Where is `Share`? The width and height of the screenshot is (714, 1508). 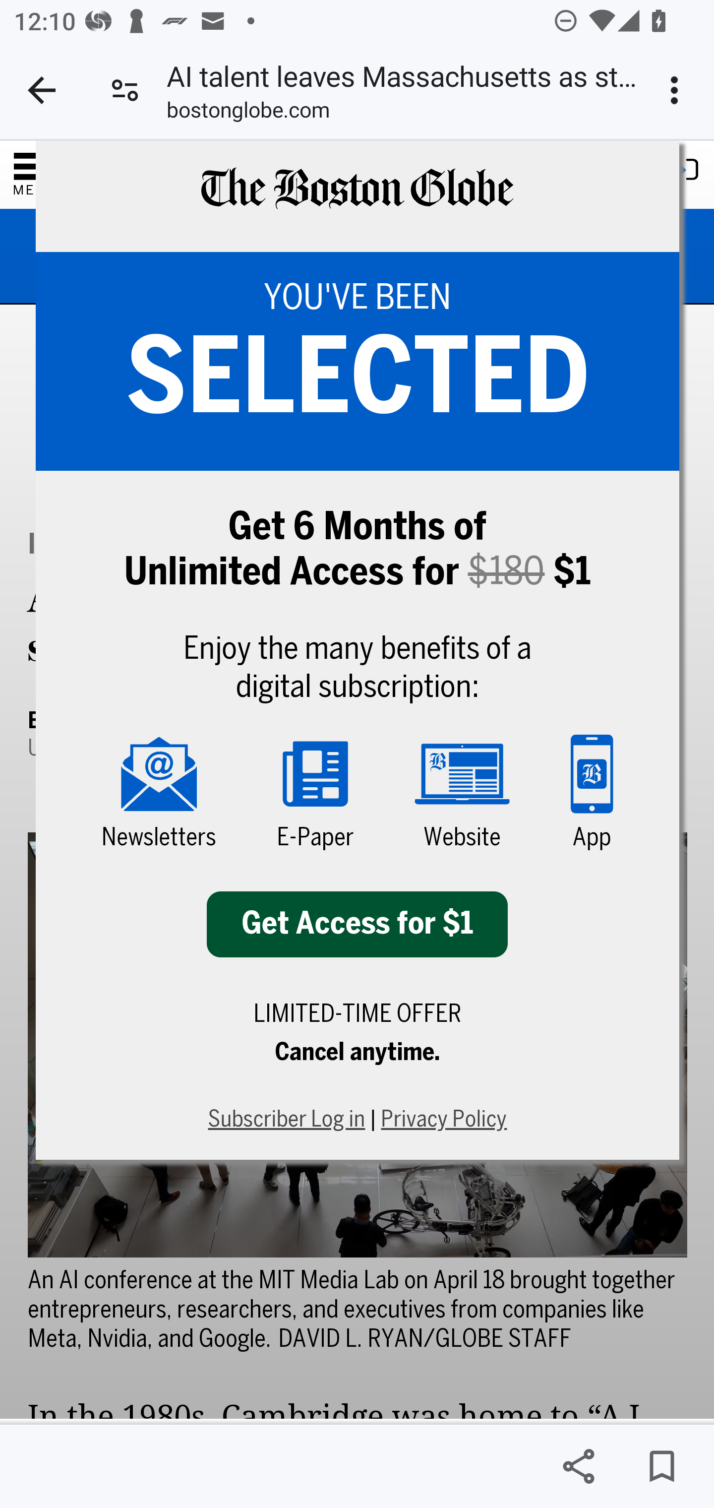
Share is located at coordinates (578, 1466).